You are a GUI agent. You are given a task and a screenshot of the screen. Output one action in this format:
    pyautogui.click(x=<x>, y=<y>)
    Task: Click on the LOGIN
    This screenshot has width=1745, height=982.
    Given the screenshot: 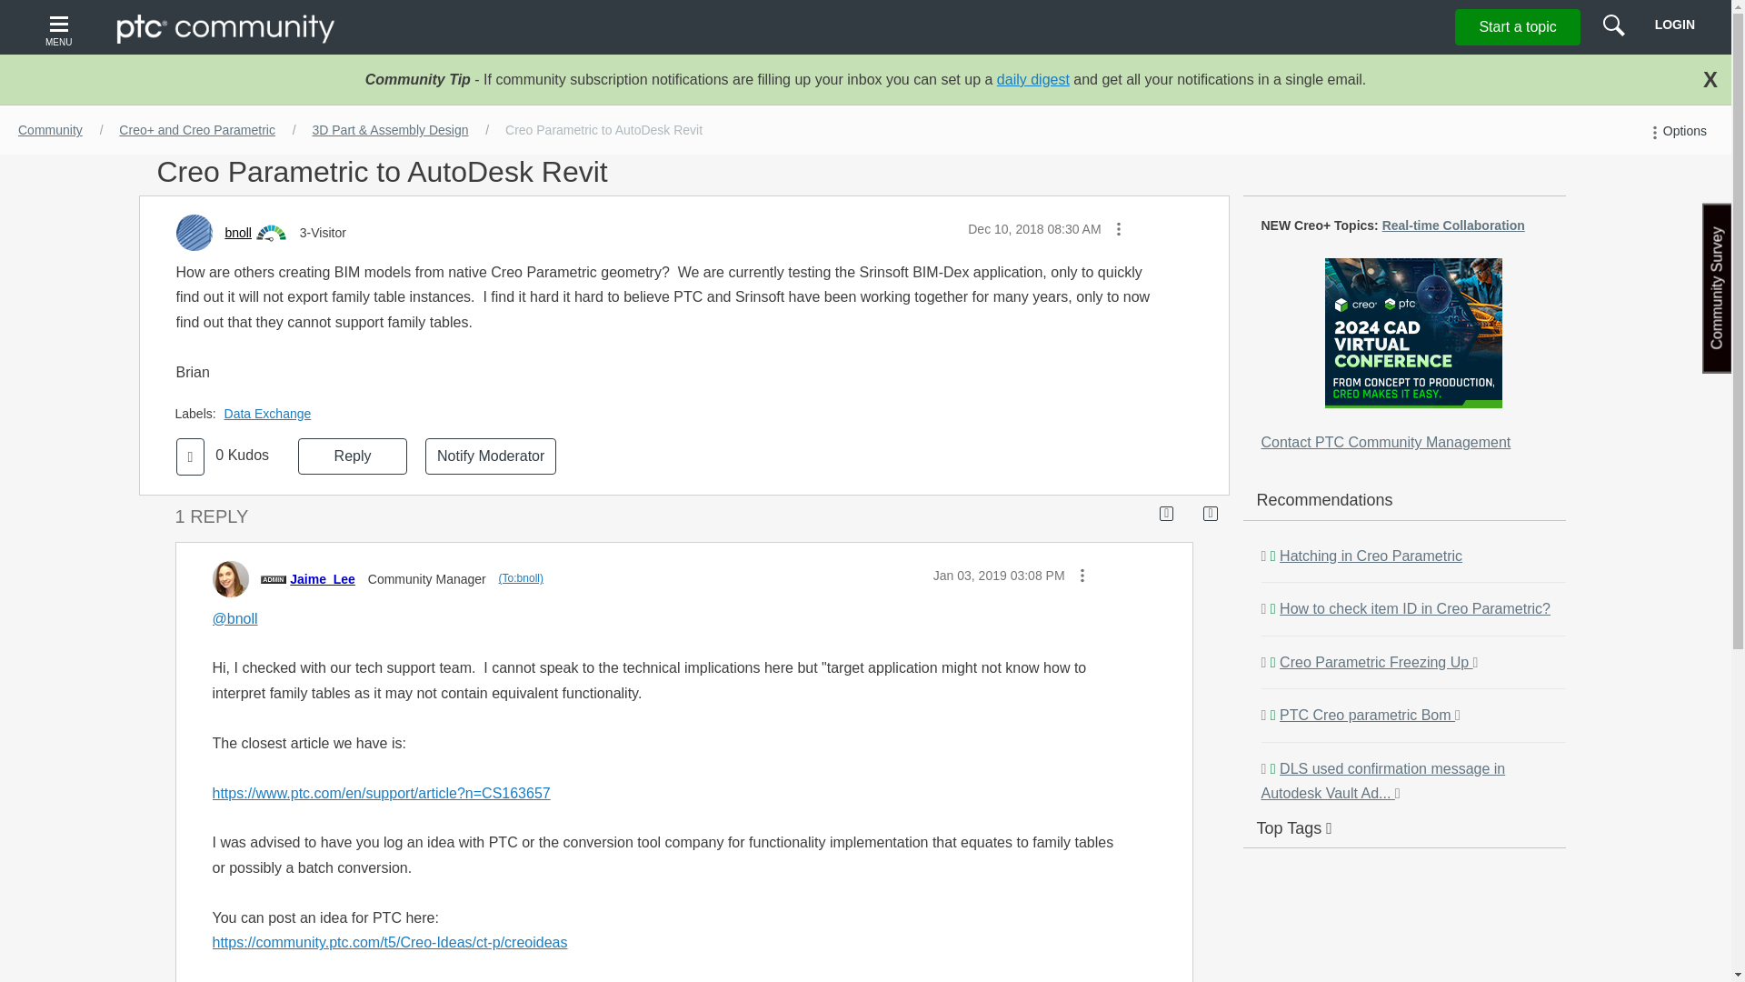 What is the action you would take?
    pyautogui.click(x=1674, y=24)
    